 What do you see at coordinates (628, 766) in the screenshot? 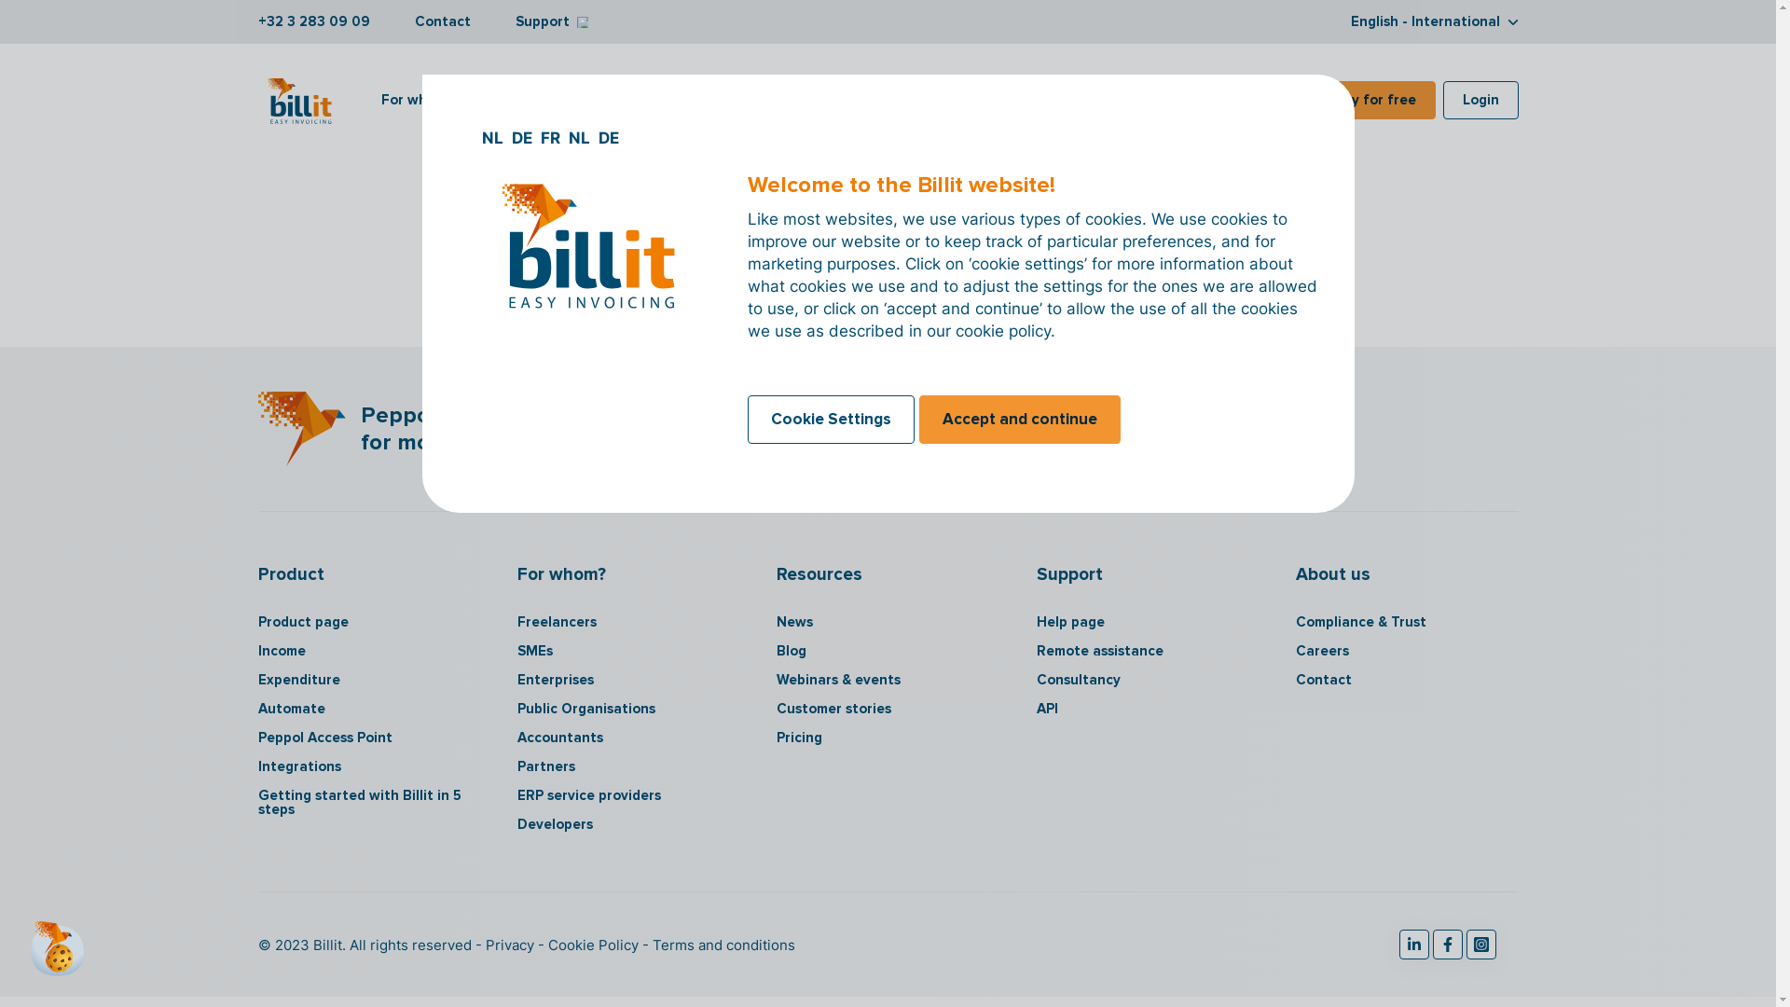
I see `Partners` at bounding box center [628, 766].